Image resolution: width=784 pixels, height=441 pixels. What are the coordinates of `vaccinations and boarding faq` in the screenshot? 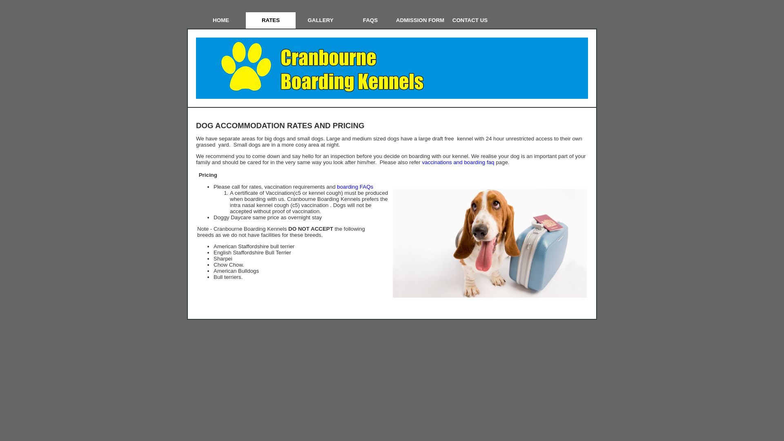 It's located at (458, 163).